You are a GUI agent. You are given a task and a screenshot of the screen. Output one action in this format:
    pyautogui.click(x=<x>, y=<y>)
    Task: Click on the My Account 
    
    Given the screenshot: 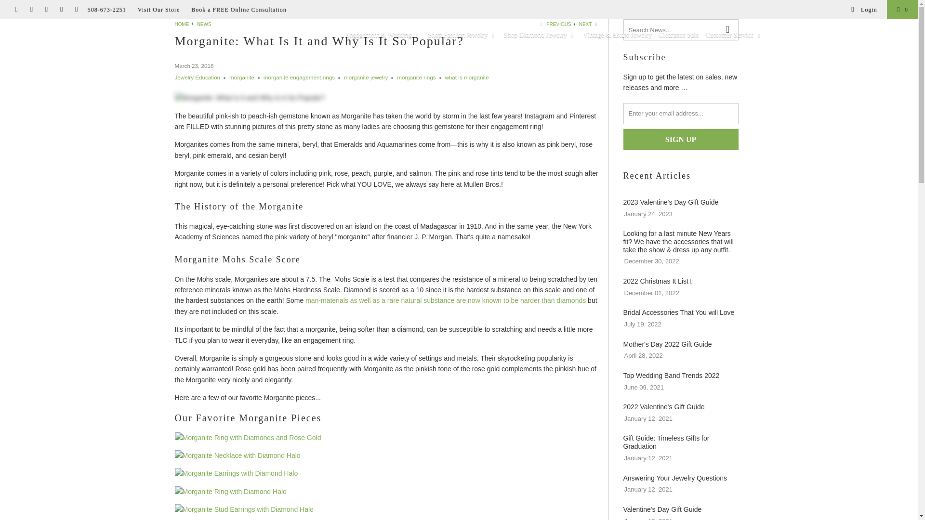 What is the action you would take?
    pyautogui.click(x=863, y=10)
    